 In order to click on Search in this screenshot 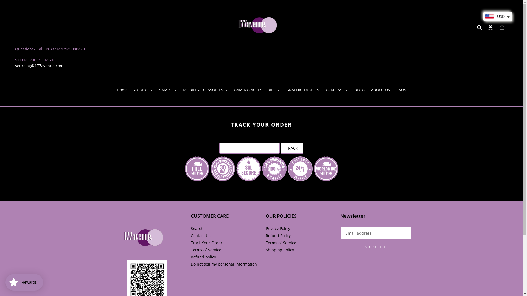, I will do `click(197, 229)`.